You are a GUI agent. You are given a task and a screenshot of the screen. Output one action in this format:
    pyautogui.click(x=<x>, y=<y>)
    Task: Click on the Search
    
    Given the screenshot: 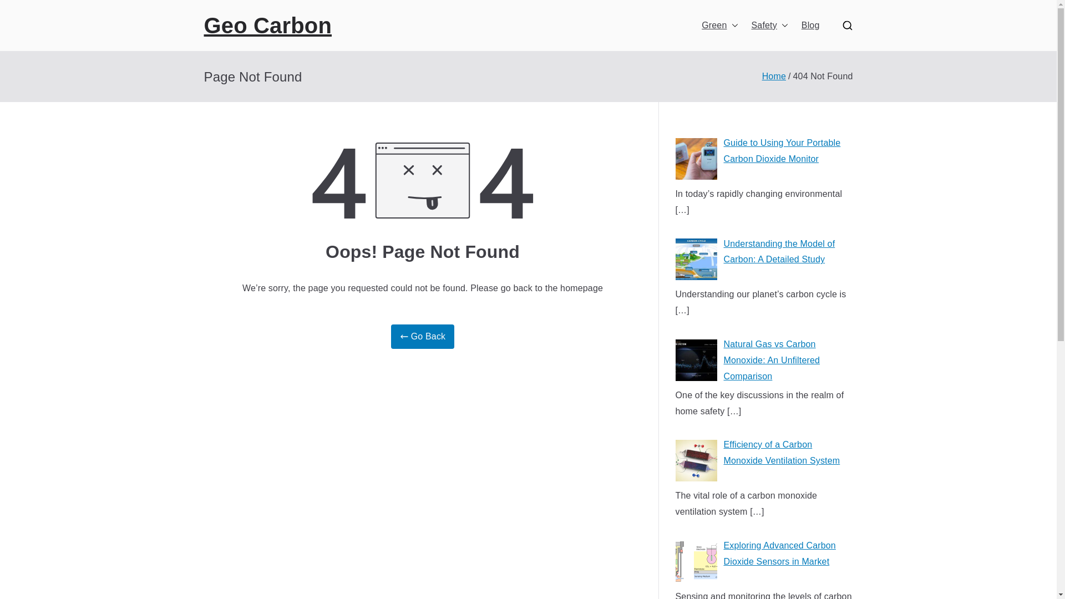 What is the action you would take?
    pyautogui.click(x=20, y=9)
    